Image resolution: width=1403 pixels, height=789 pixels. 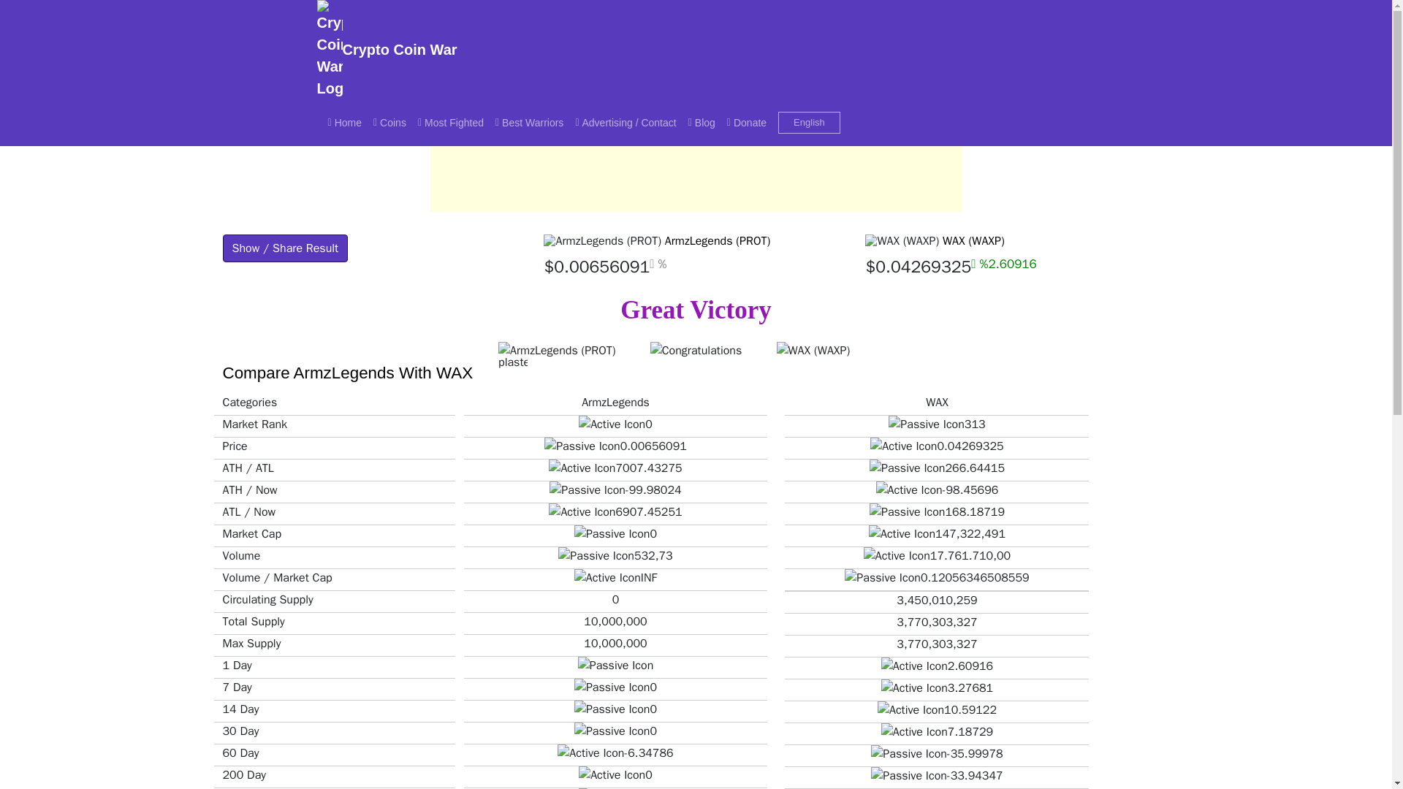 What do you see at coordinates (387, 50) in the screenshot?
I see `Crypto Coin War` at bounding box center [387, 50].